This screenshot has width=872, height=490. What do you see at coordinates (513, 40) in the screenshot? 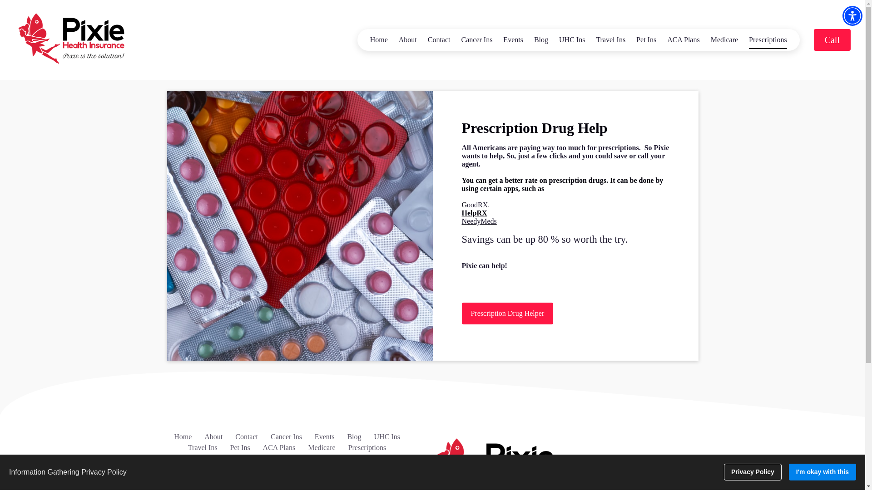
I see `Events` at bounding box center [513, 40].